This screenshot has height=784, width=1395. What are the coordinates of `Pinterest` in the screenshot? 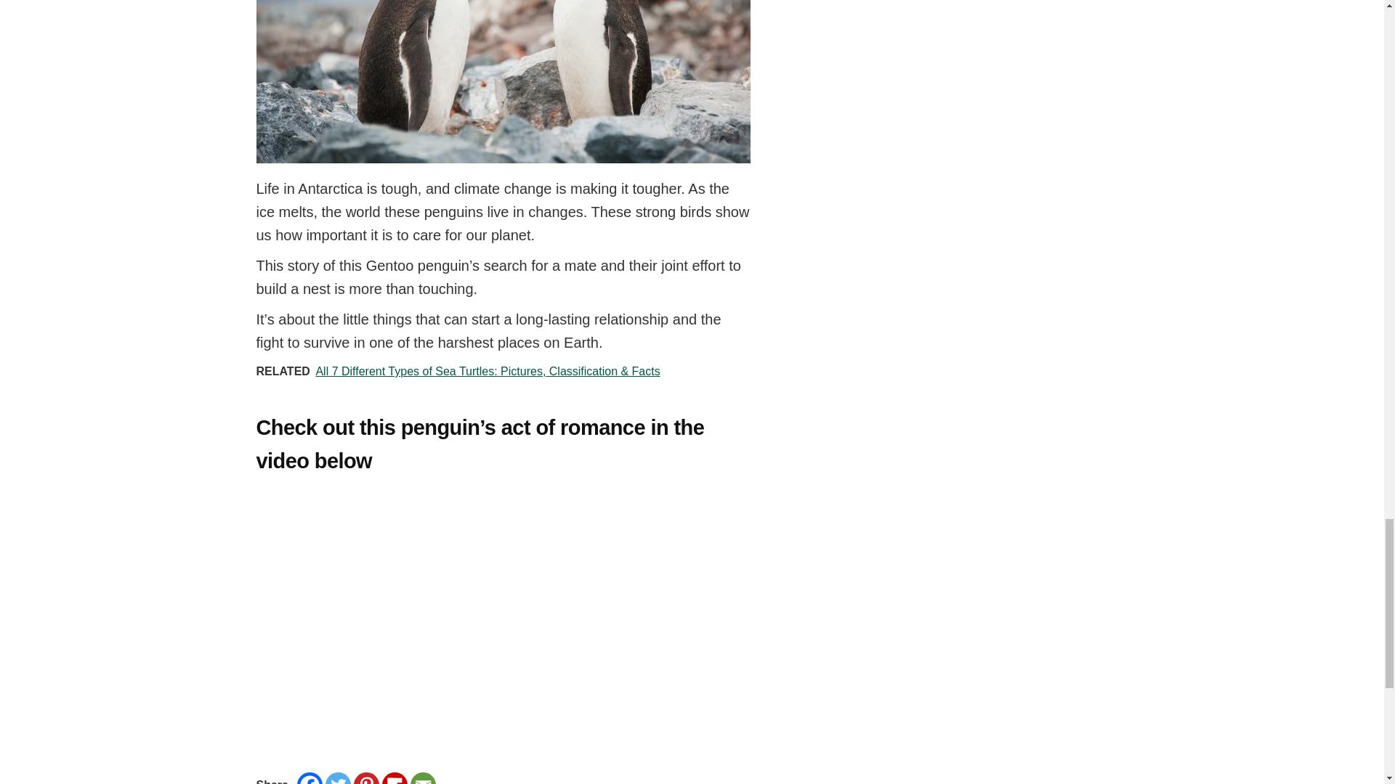 It's located at (366, 778).